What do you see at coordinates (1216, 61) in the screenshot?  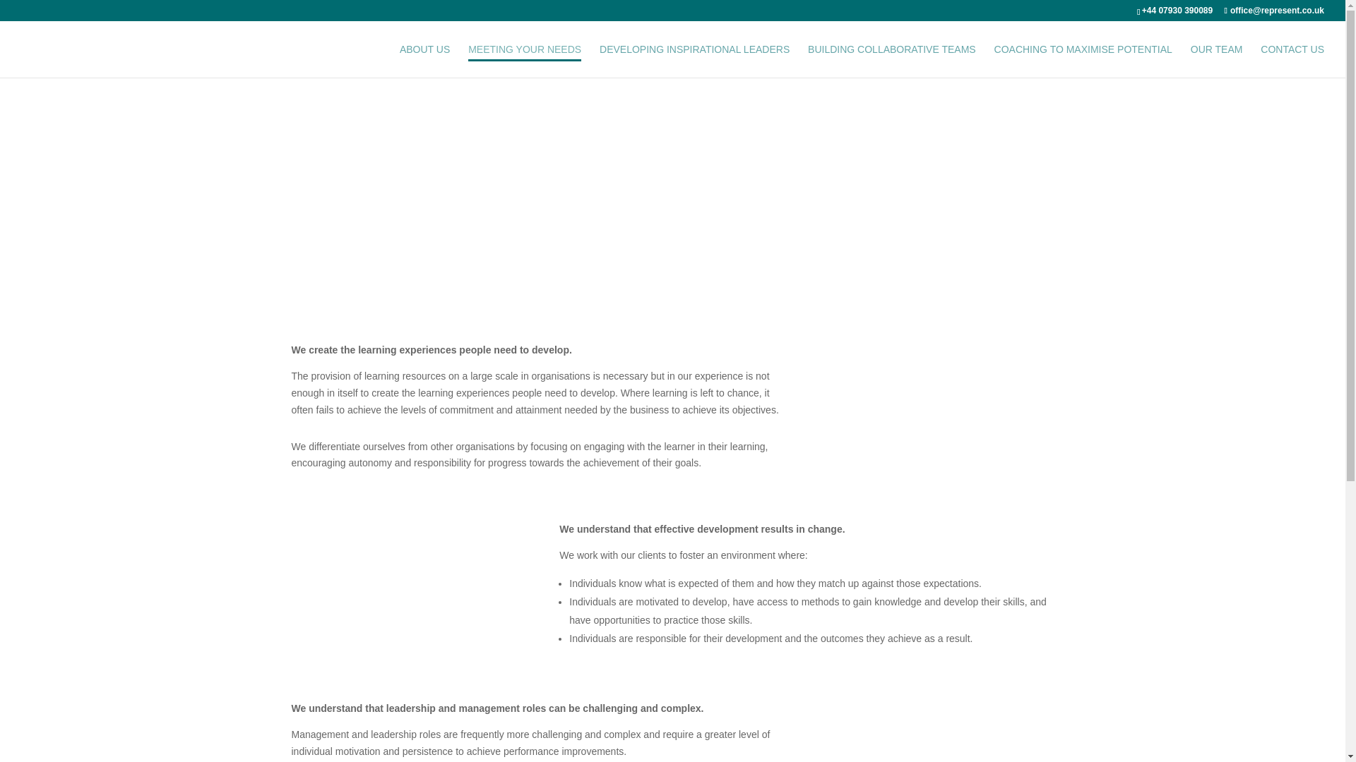 I see `OUR TEAM` at bounding box center [1216, 61].